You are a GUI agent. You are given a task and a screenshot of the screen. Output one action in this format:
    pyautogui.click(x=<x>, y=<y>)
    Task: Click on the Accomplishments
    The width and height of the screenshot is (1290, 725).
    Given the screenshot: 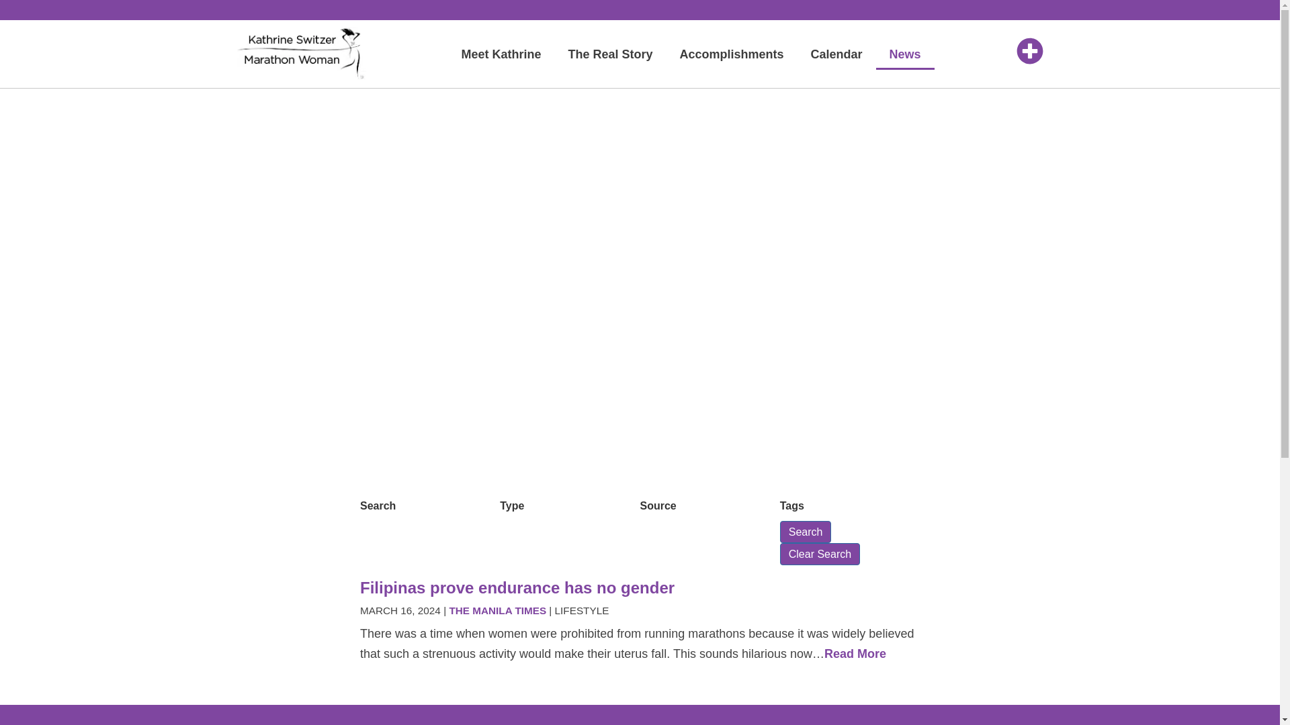 What is the action you would take?
    pyautogui.click(x=731, y=54)
    